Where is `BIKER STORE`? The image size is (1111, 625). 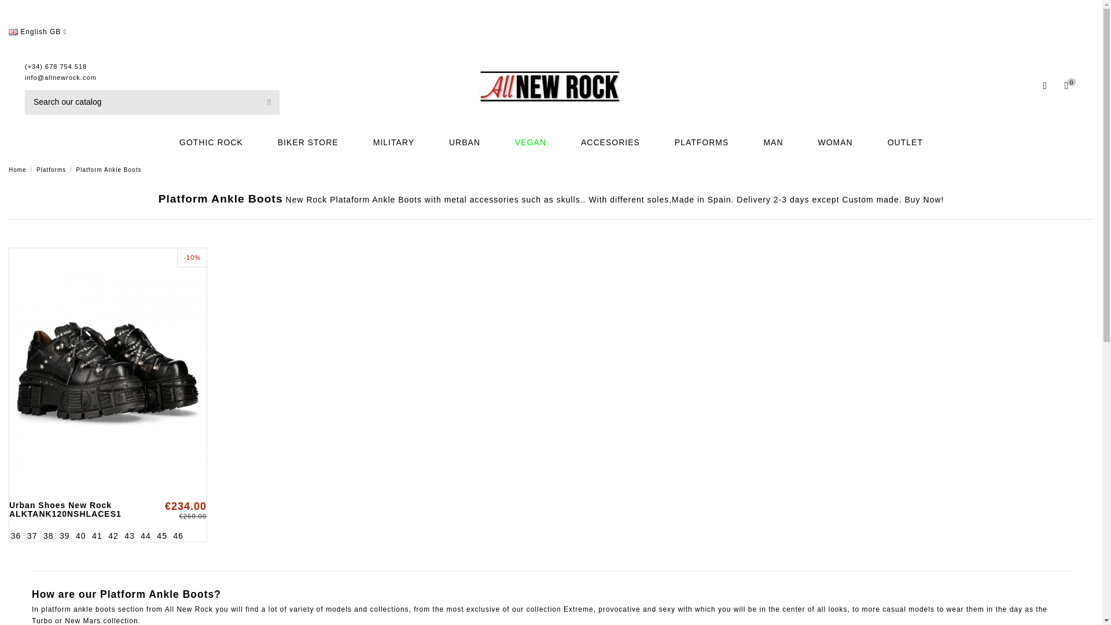 BIKER STORE is located at coordinates (308, 142).